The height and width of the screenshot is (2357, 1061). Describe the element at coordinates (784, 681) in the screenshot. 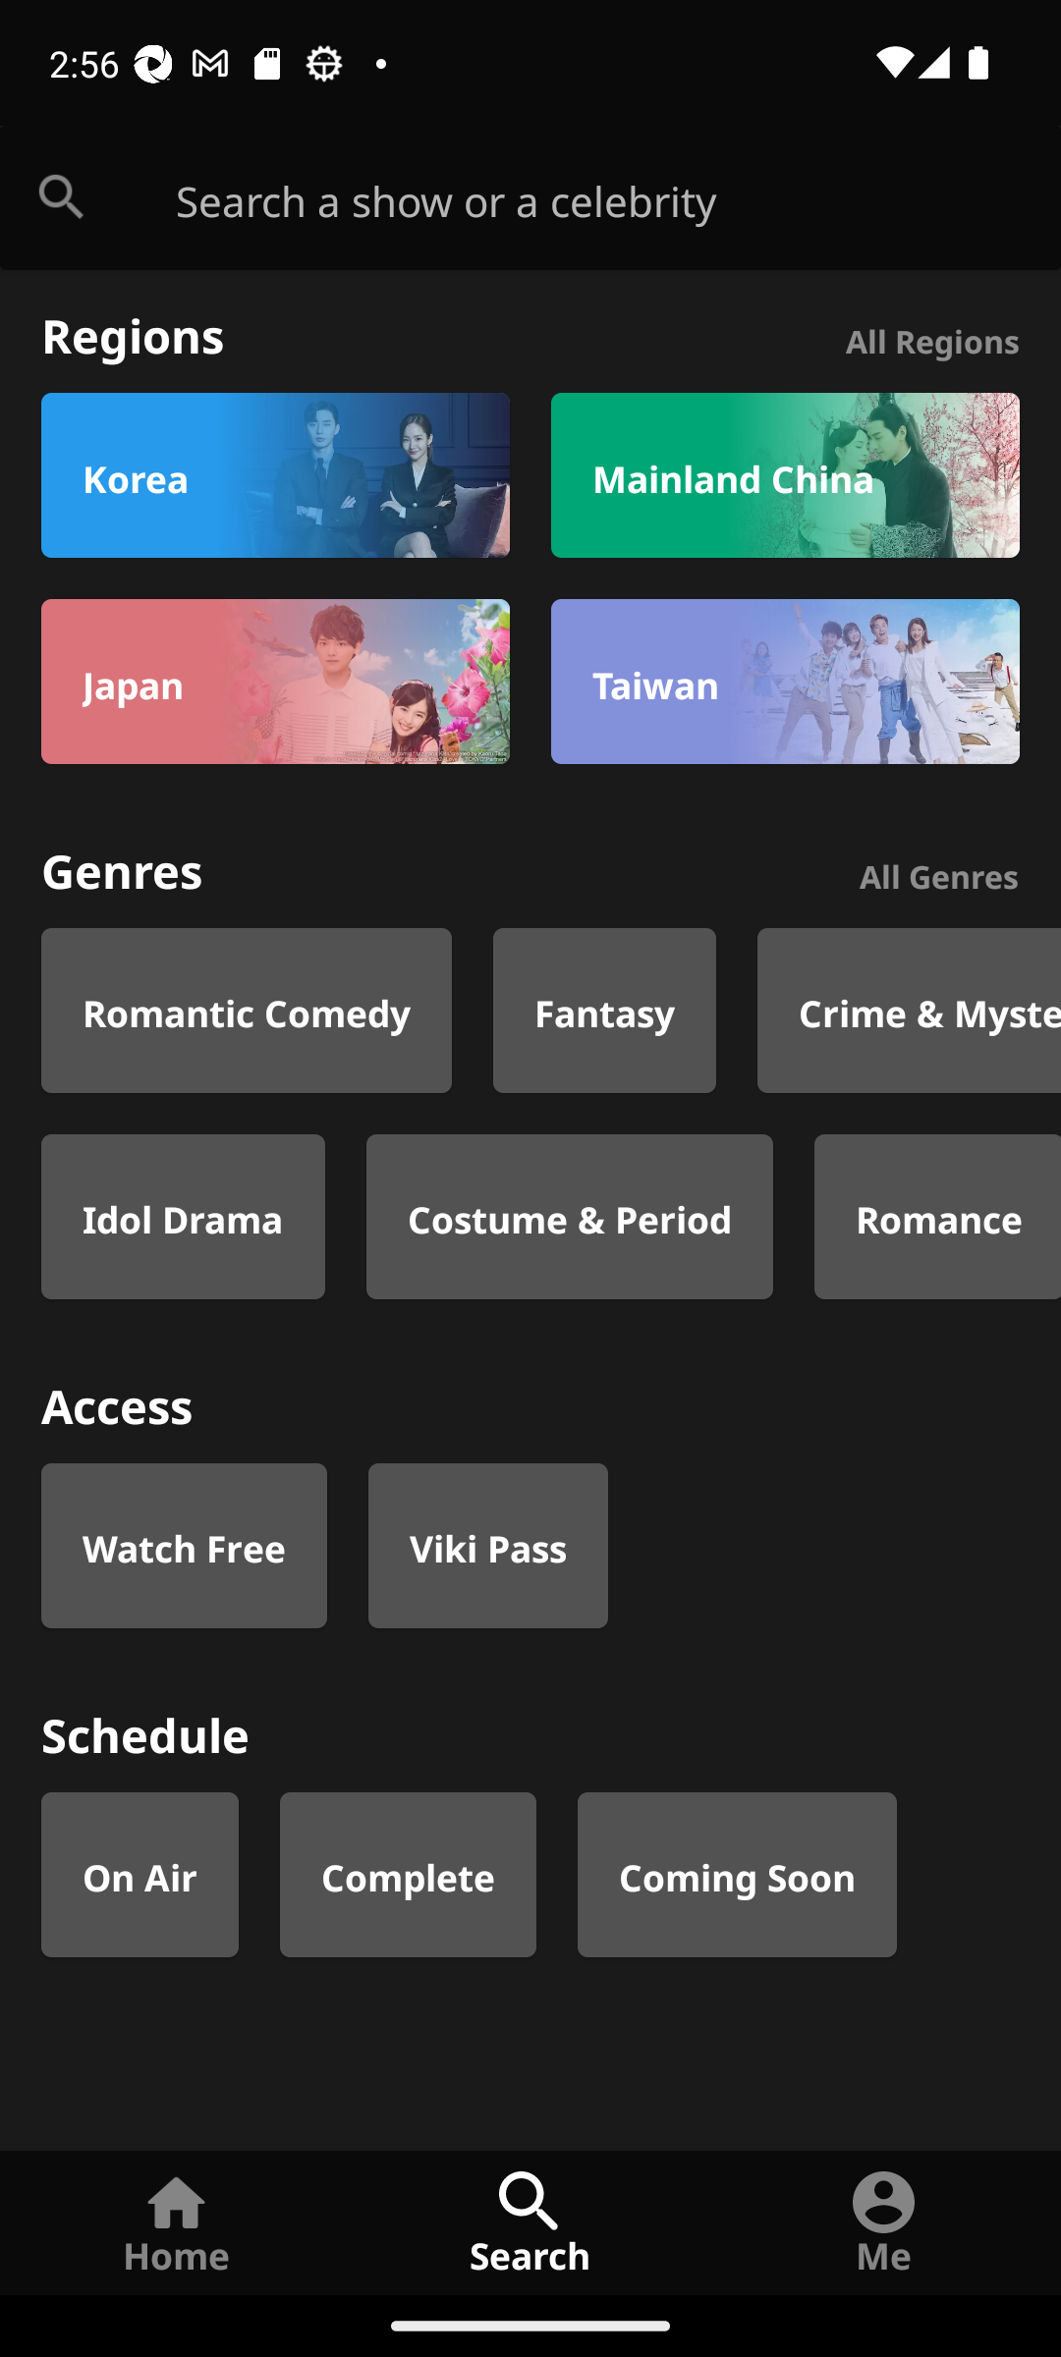

I see `filter_region_tw Taiwan` at that location.